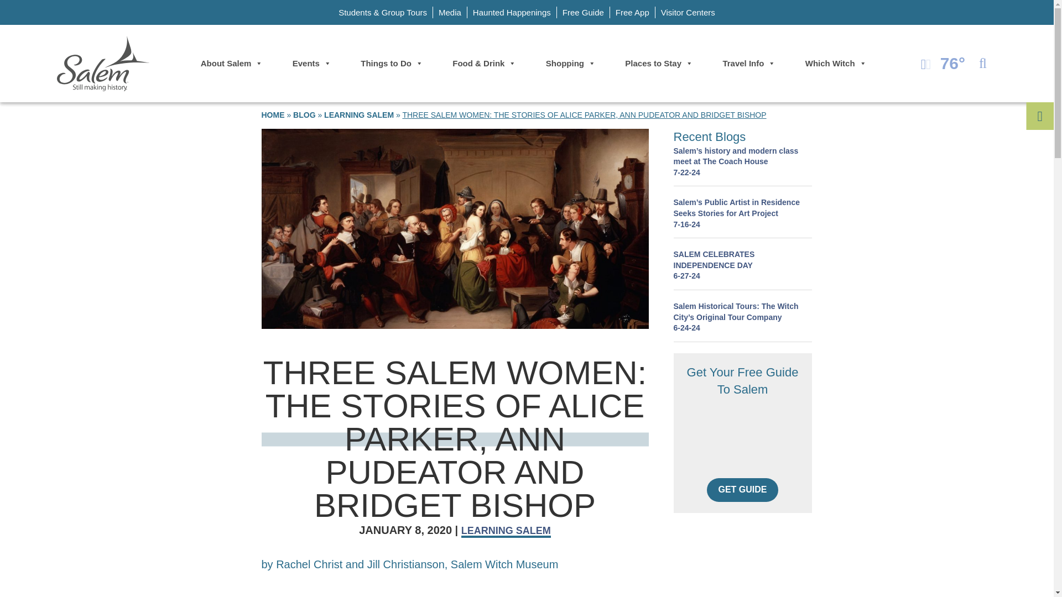  Describe the element at coordinates (392, 64) in the screenshot. I see `Things to Do` at that location.